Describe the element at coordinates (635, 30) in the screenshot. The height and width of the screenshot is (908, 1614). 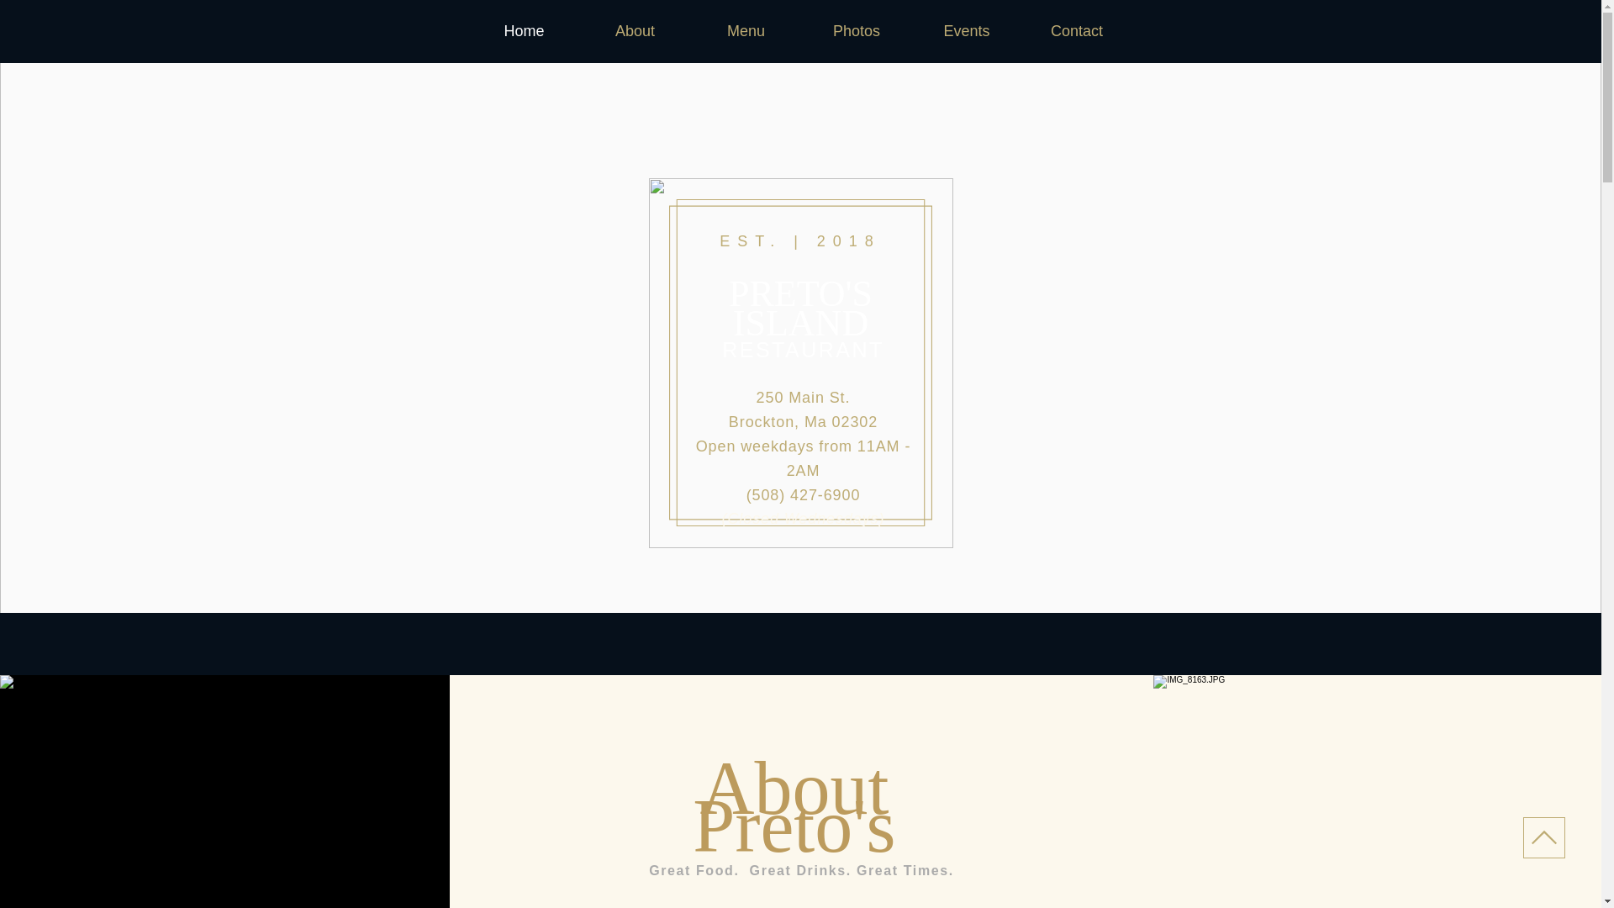
I see `About` at that location.